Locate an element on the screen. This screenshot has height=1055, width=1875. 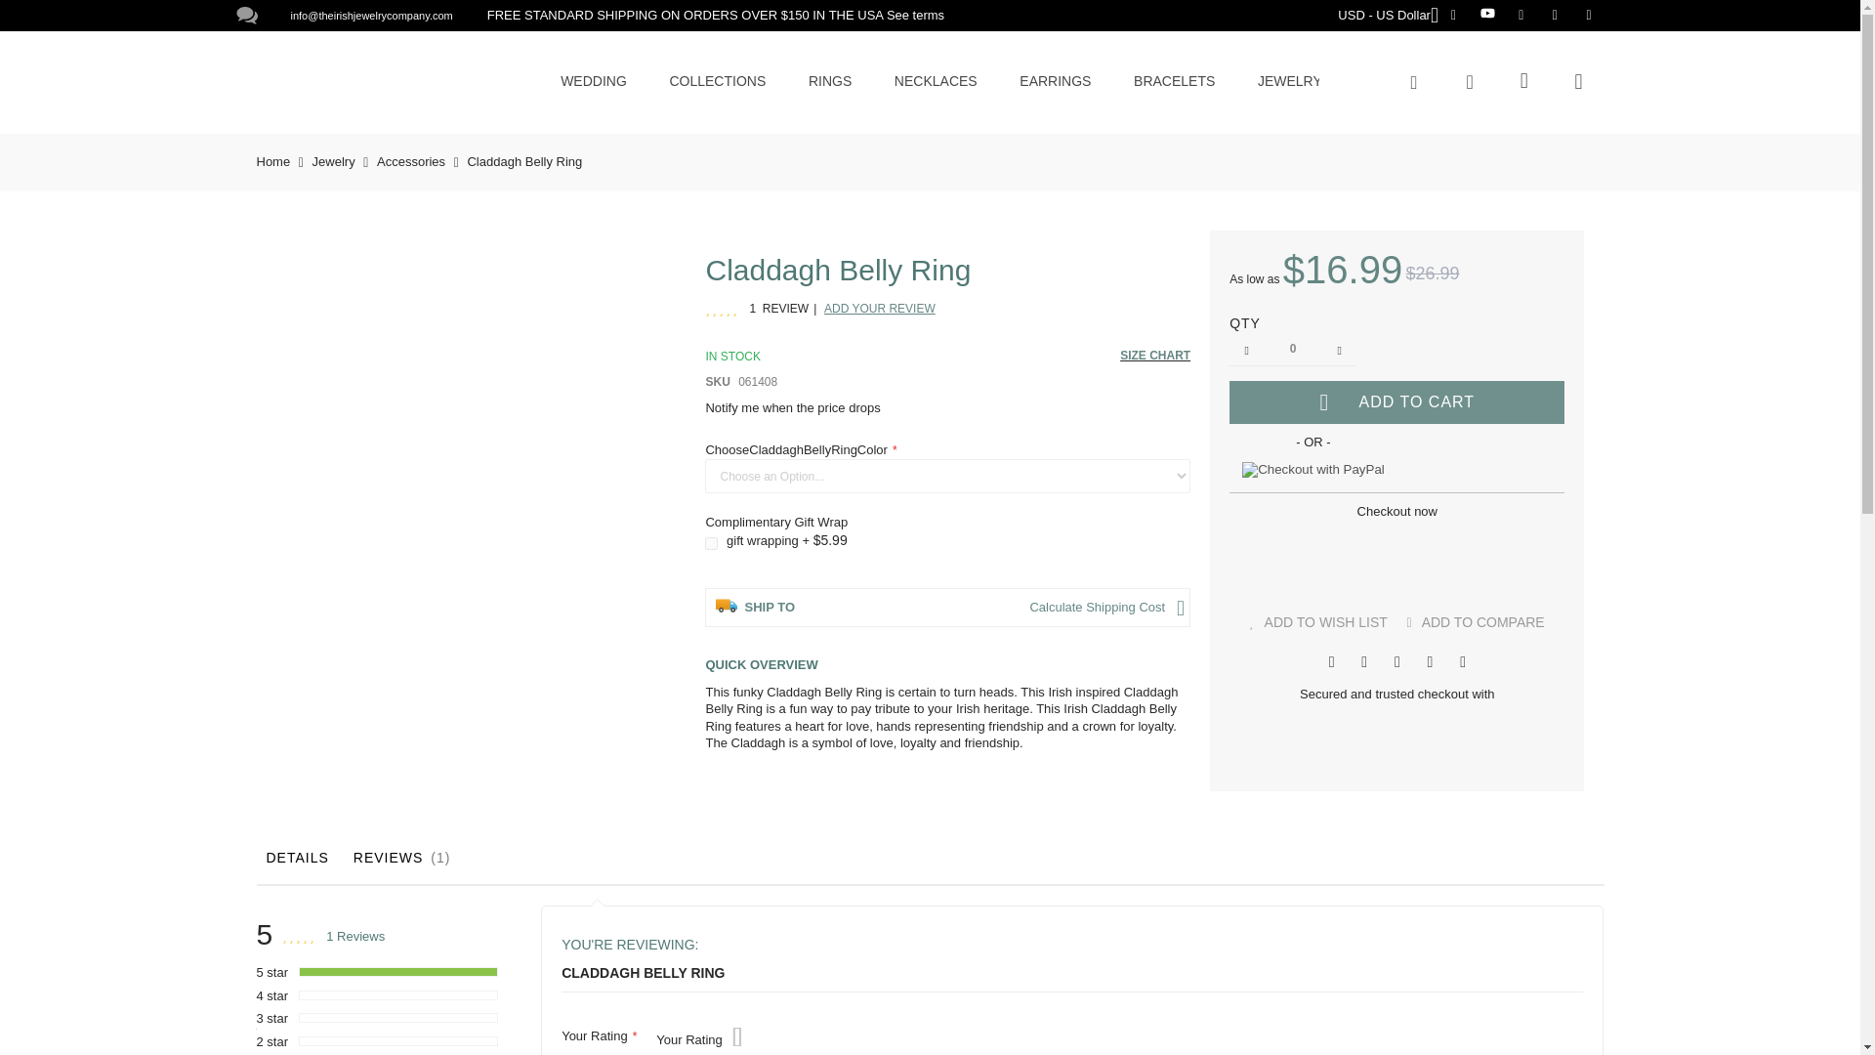
BRACELETS is located at coordinates (1174, 80).